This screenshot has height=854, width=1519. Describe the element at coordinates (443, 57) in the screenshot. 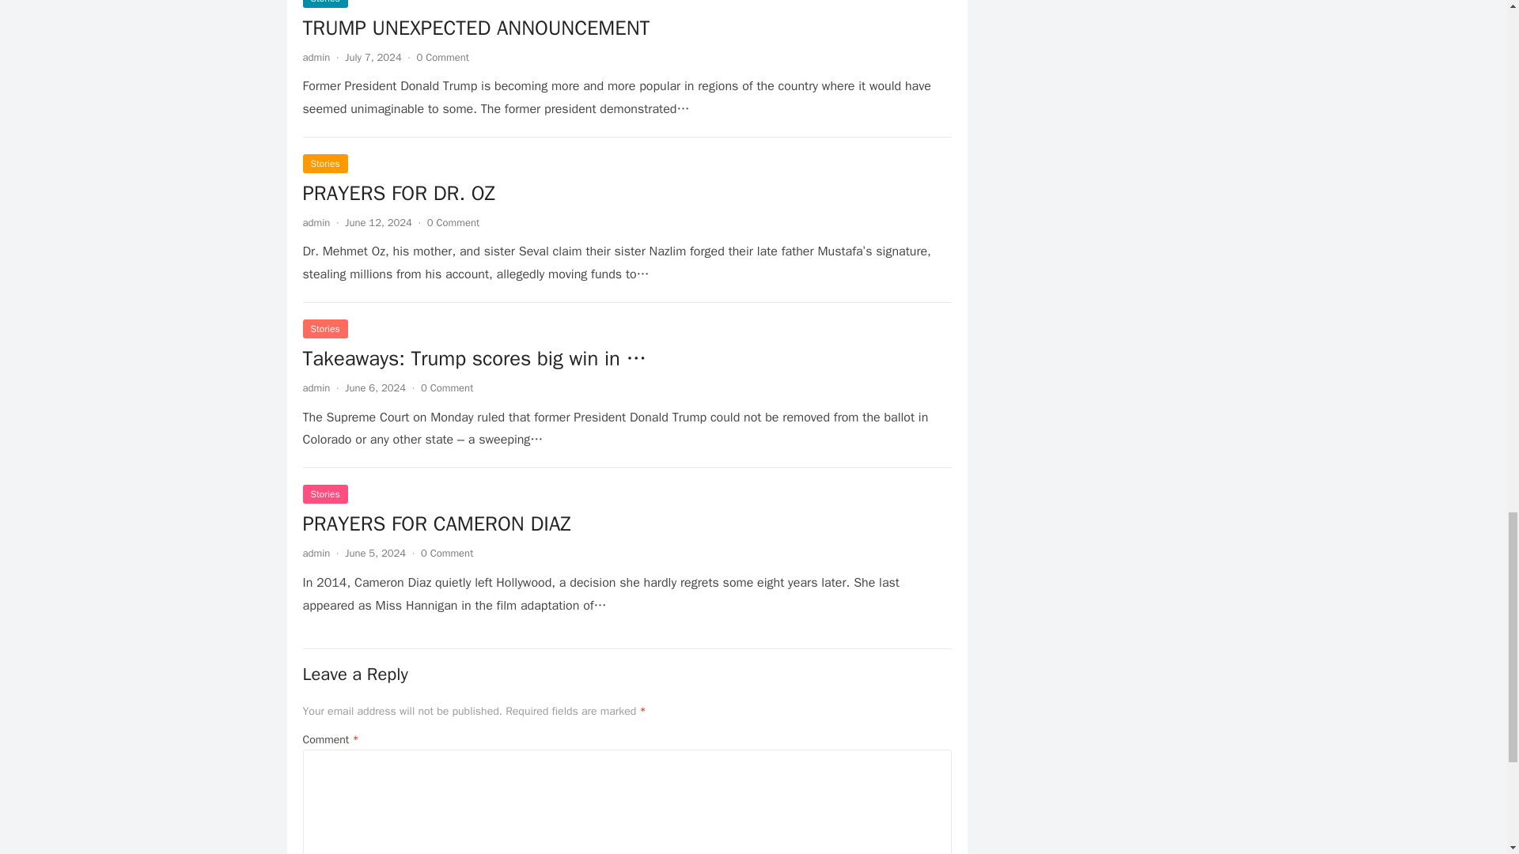

I see `0 Comment` at that location.